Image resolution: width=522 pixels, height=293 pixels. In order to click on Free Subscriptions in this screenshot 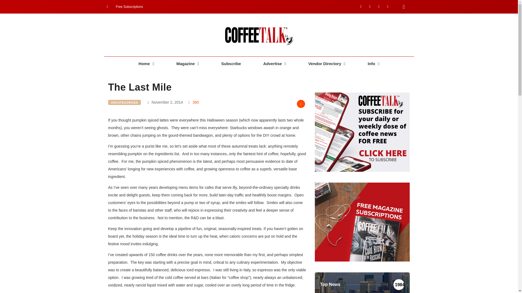, I will do `click(125, 7)`.